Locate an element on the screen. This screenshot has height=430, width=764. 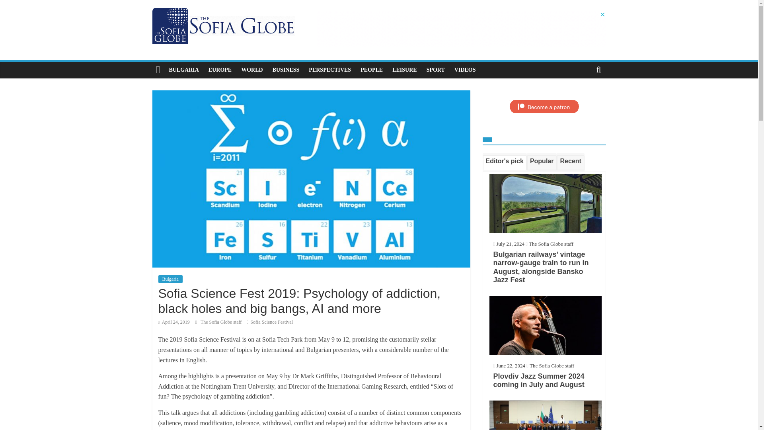
SPORT is located at coordinates (435, 70).